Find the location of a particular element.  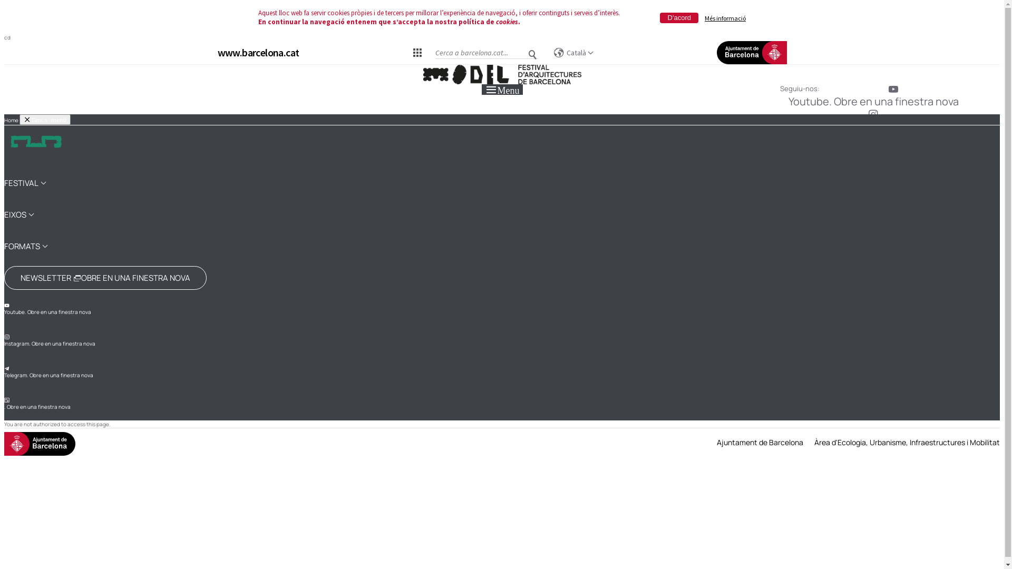

Dreceres de barcelona.cat is located at coordinates (417, 52).